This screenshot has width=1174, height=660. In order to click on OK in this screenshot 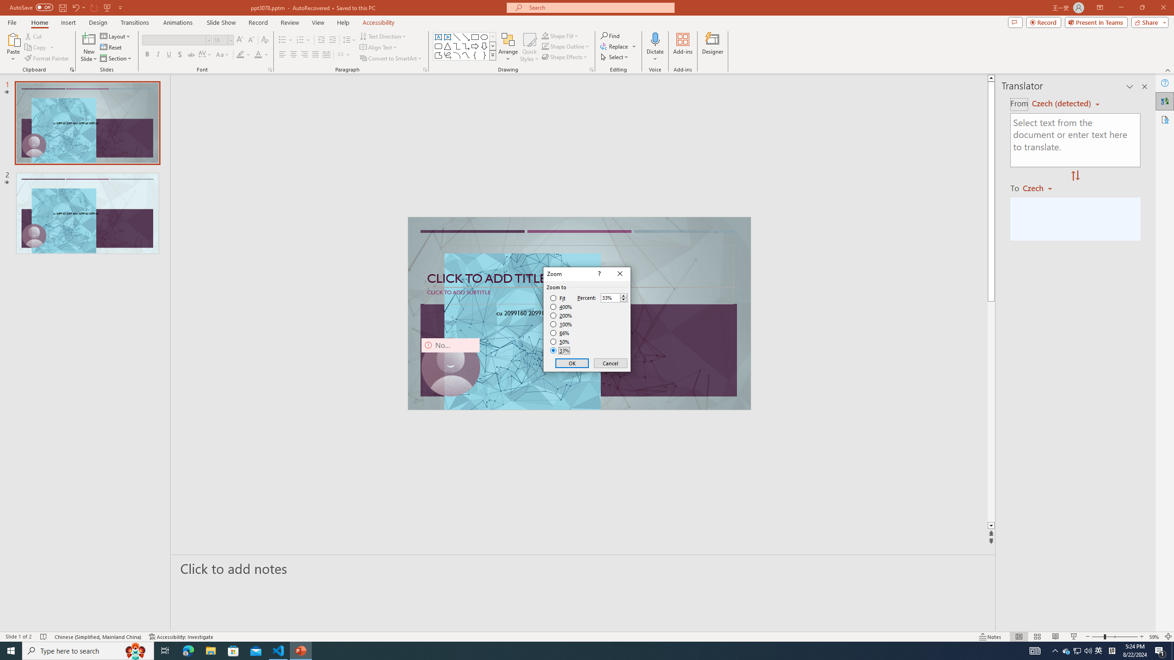, I will do `click(572, 363)`.